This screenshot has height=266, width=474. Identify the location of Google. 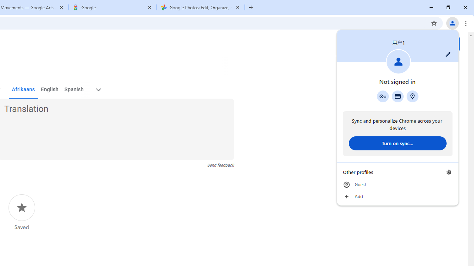
(113, 7).